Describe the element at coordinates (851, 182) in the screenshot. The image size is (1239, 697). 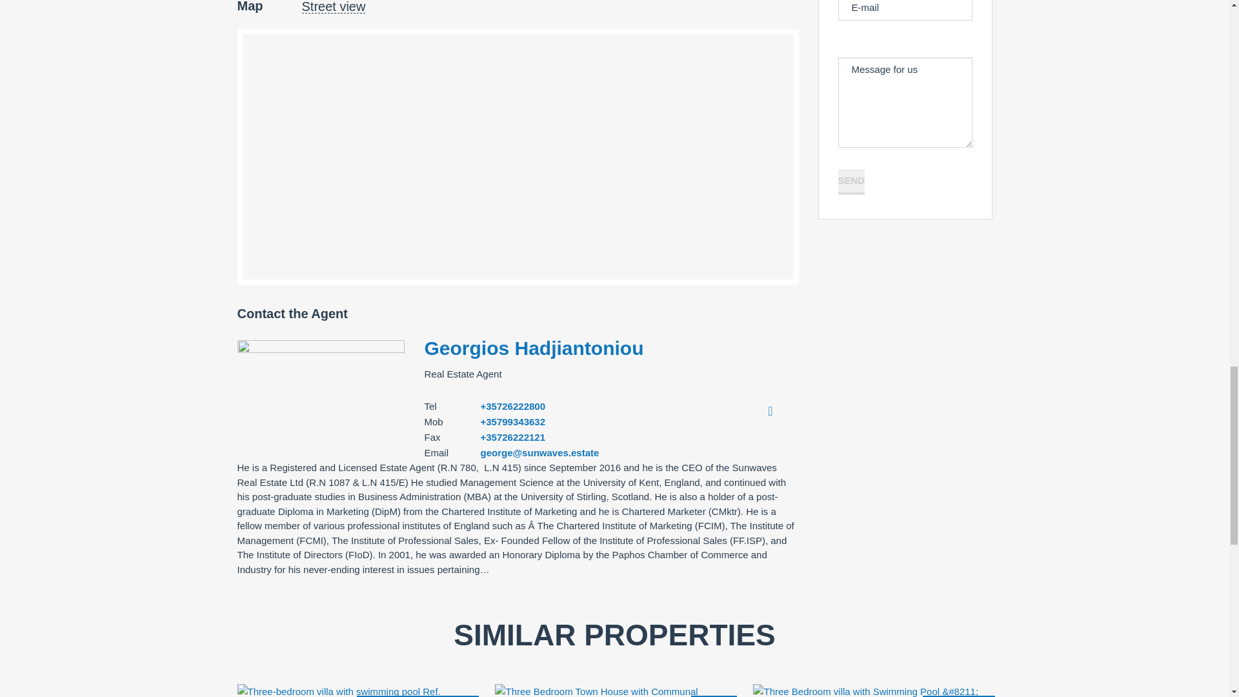
I see `Send` at that location.